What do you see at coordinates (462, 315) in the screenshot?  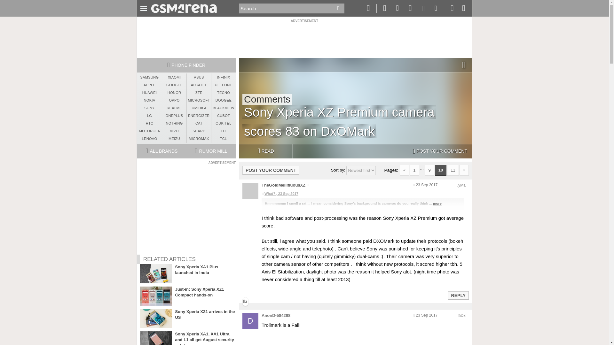 I see `Encoded anonymized location` at bounding box center [462, 315].